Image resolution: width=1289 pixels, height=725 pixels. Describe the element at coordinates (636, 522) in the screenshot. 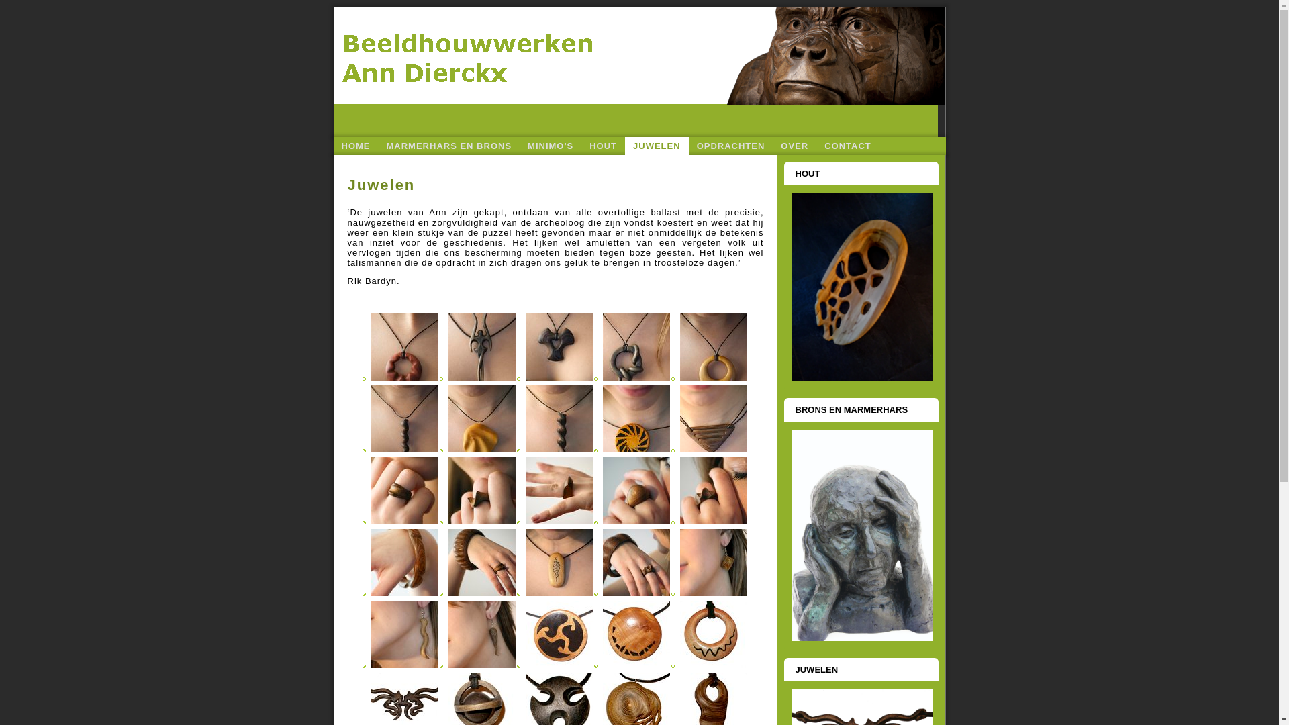

I see `-` at that location.